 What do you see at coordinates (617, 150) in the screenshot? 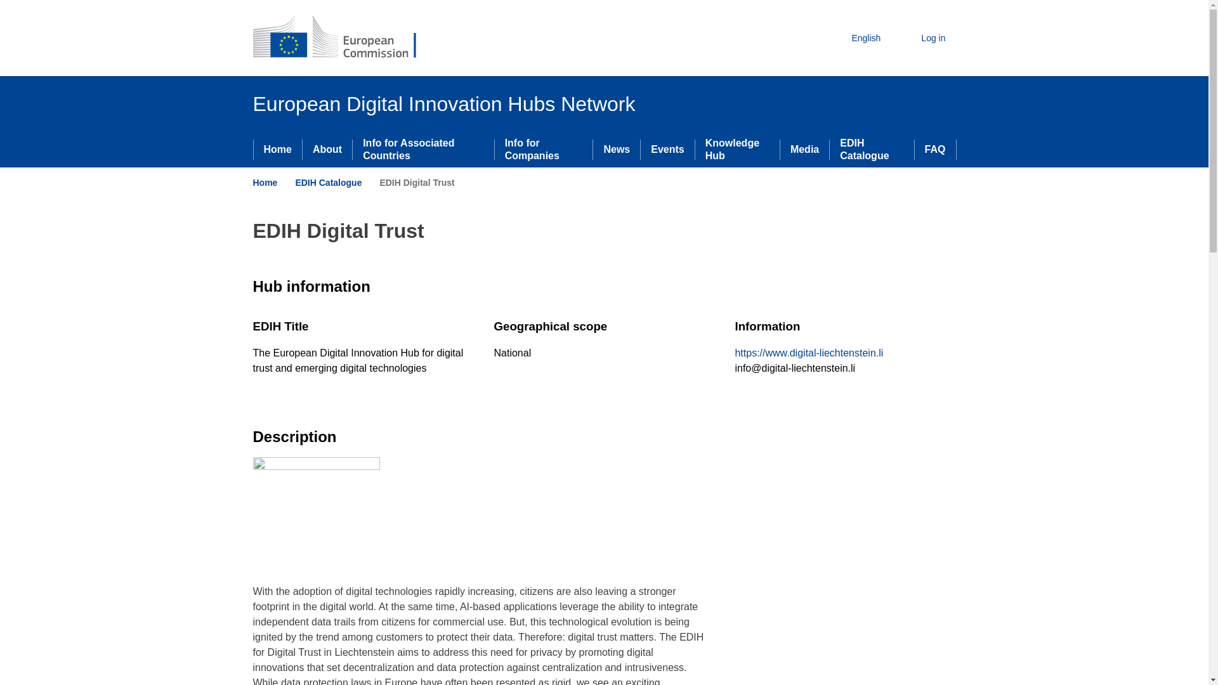
I see `News` at bounding box center [617, 150].